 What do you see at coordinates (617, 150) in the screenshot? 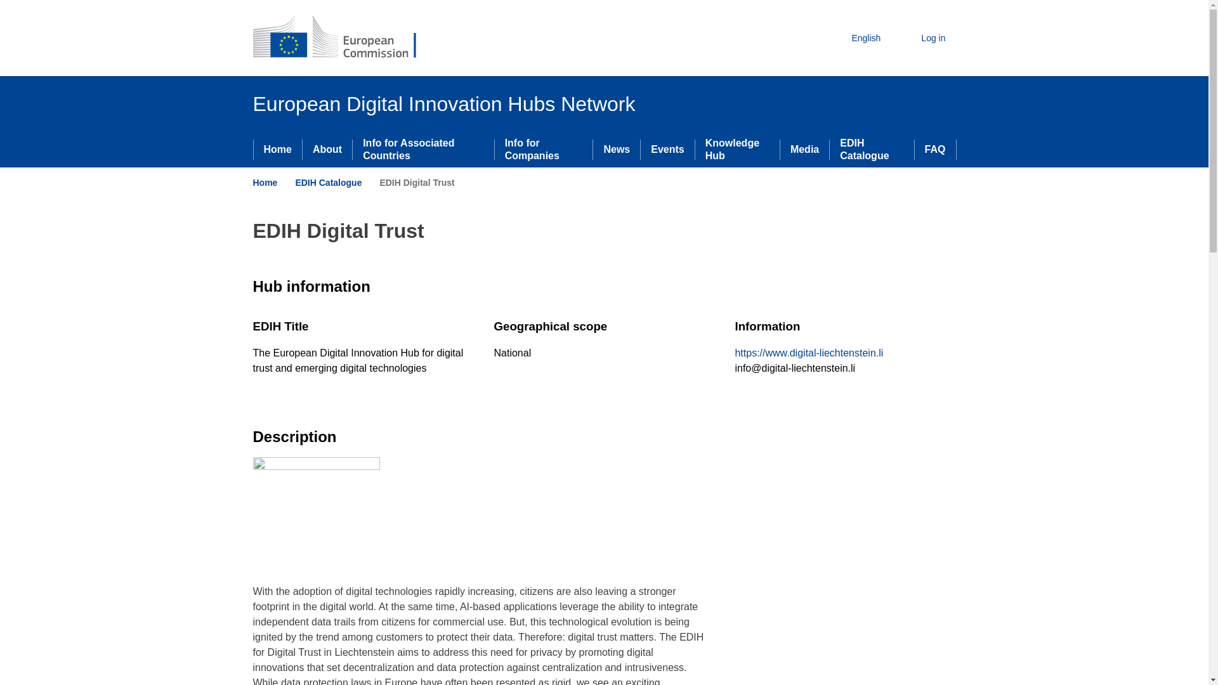
I see `News` at bounding box center [617, 150].